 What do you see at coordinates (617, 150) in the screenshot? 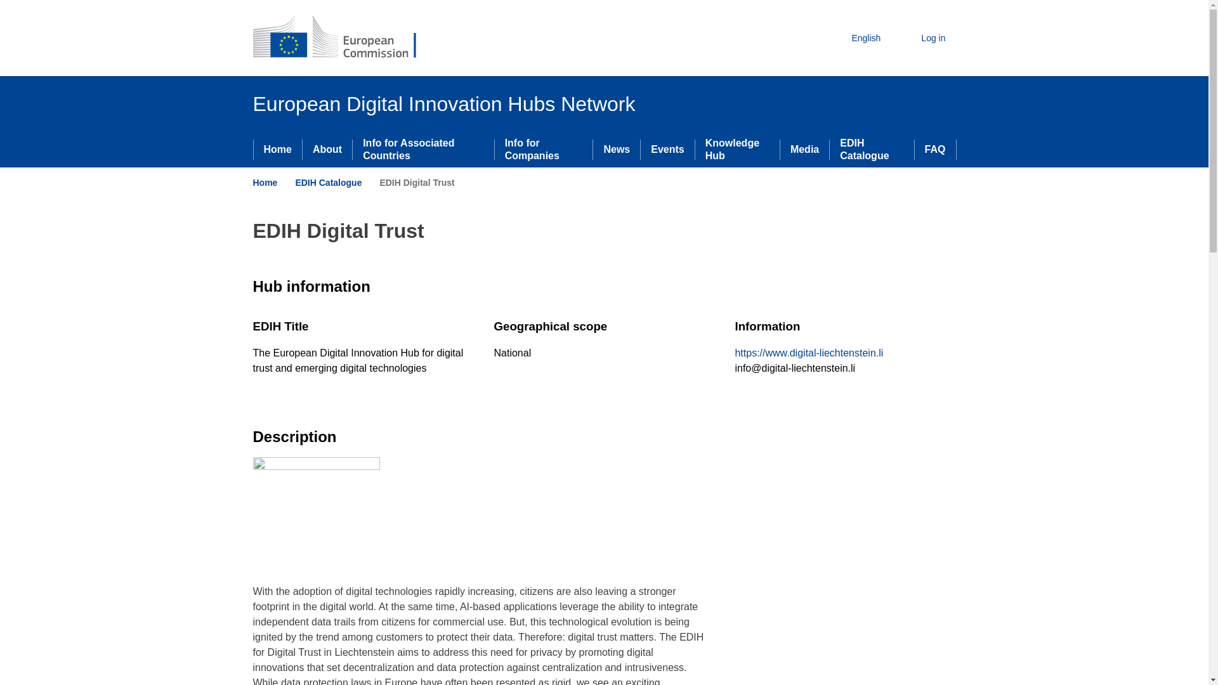
I see `News` at bounding box center [617, 150].